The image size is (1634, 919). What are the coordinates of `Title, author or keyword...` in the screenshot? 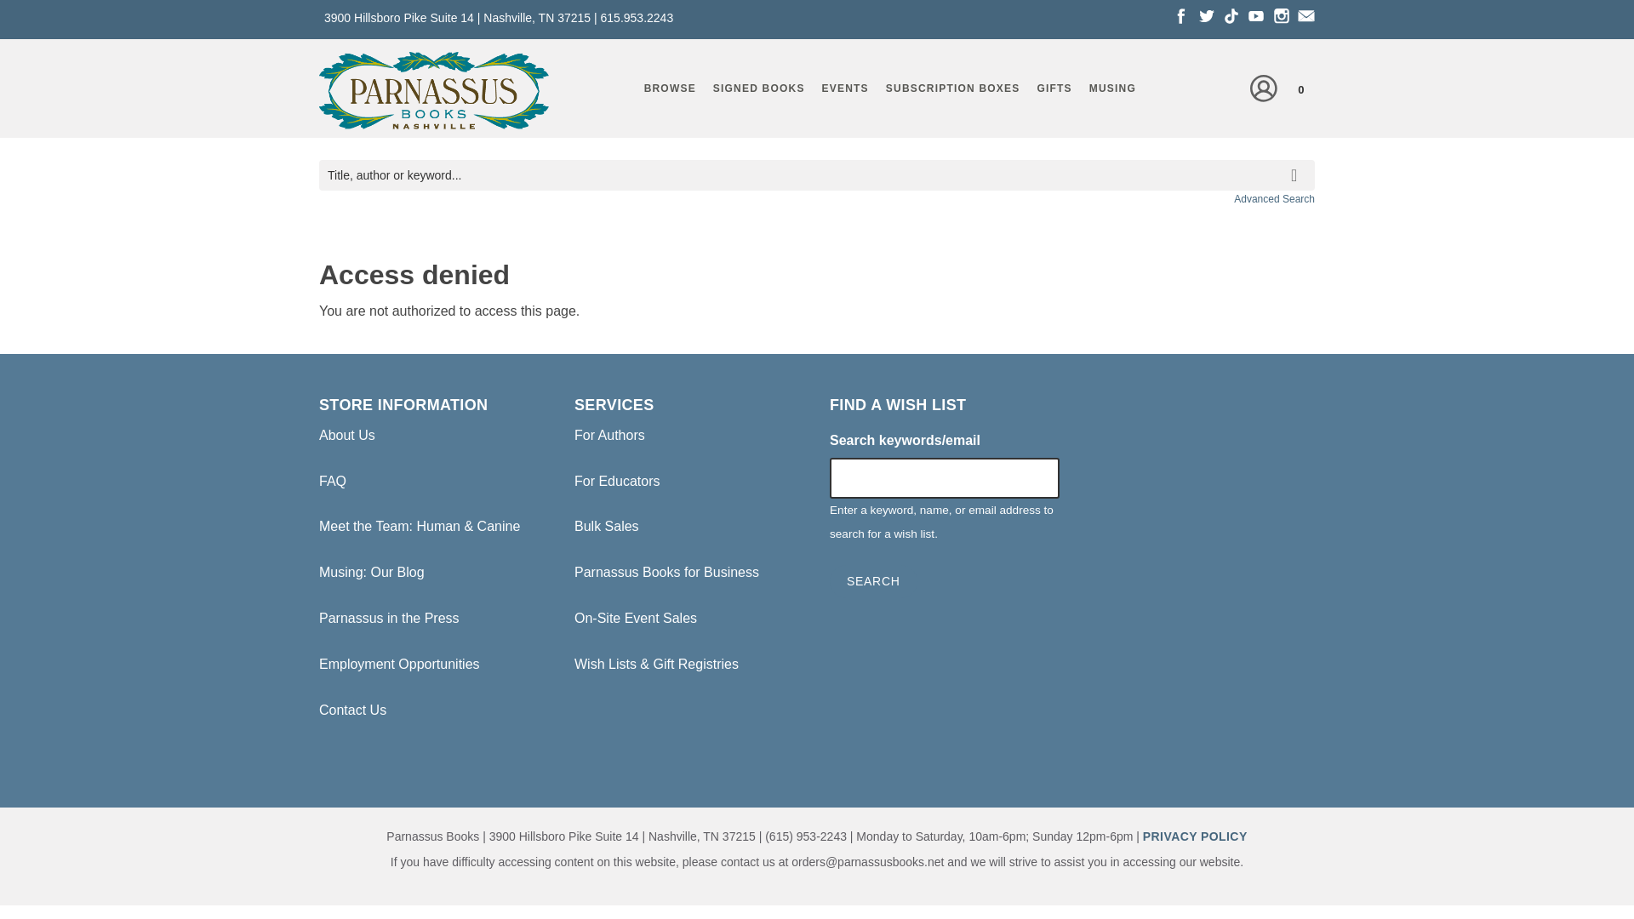 It's located at (817, 175).